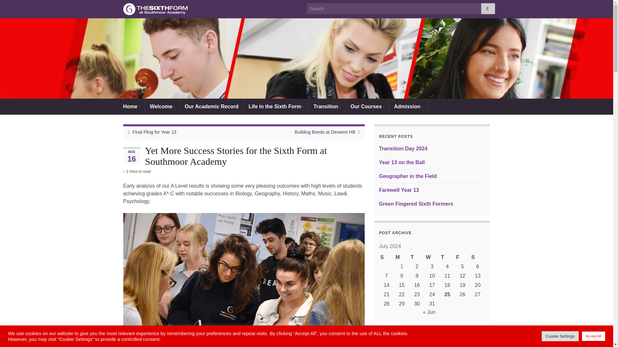 The width and height of the screenshot is (618, 347). I want to click on Final Fling for Year 13, so click(154, 132).